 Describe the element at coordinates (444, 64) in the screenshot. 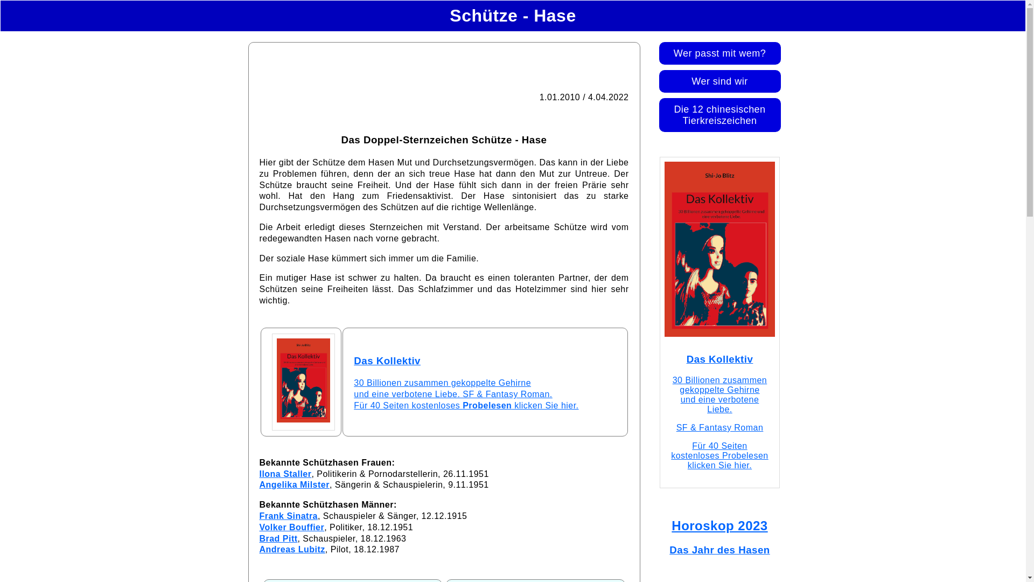

I see `Advertisement` at that location.